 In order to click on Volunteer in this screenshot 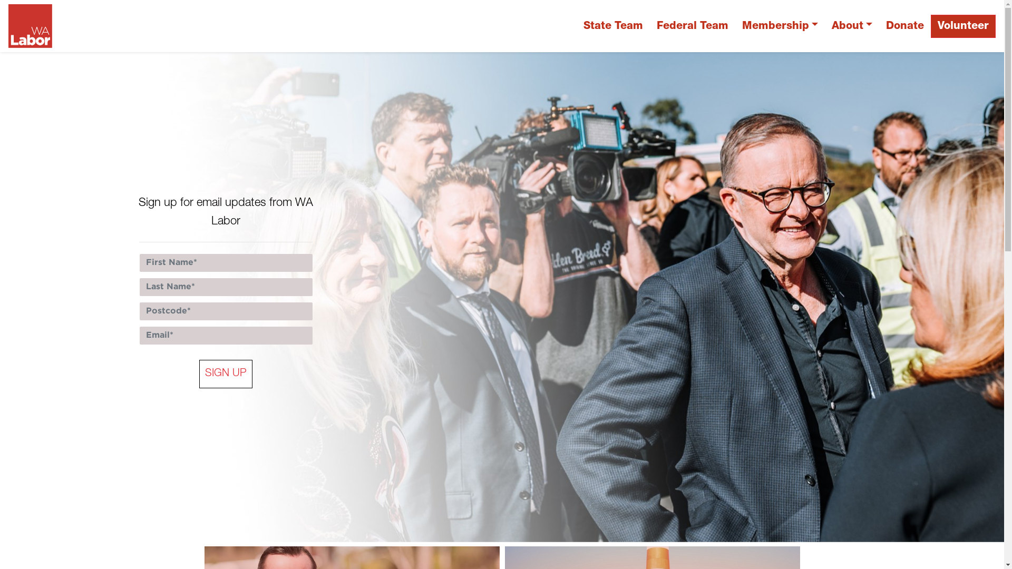, I will do `click(964, 26)`.